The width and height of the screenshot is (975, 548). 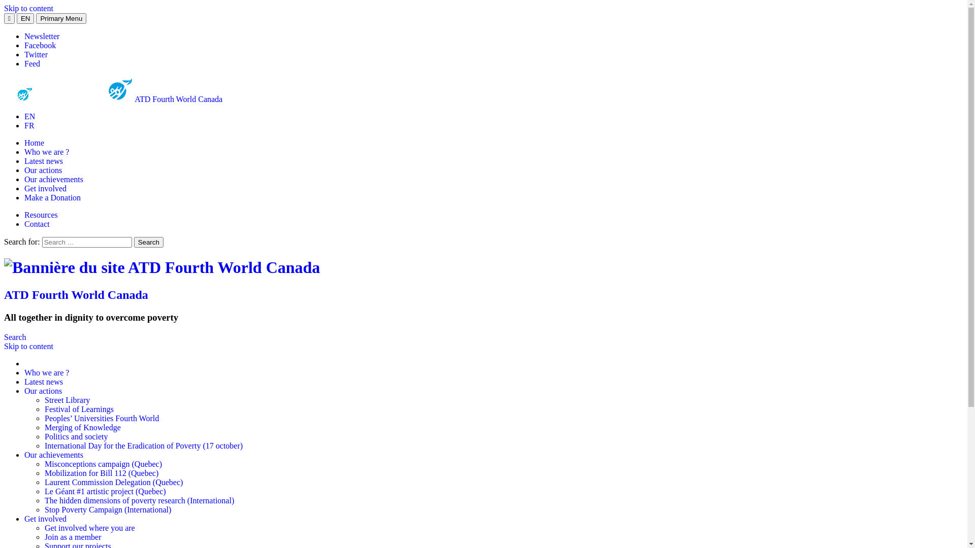 What do you see at coordinates (37, 224) in the screenshot?
I see `Contact` at bounding box center [37, 224].